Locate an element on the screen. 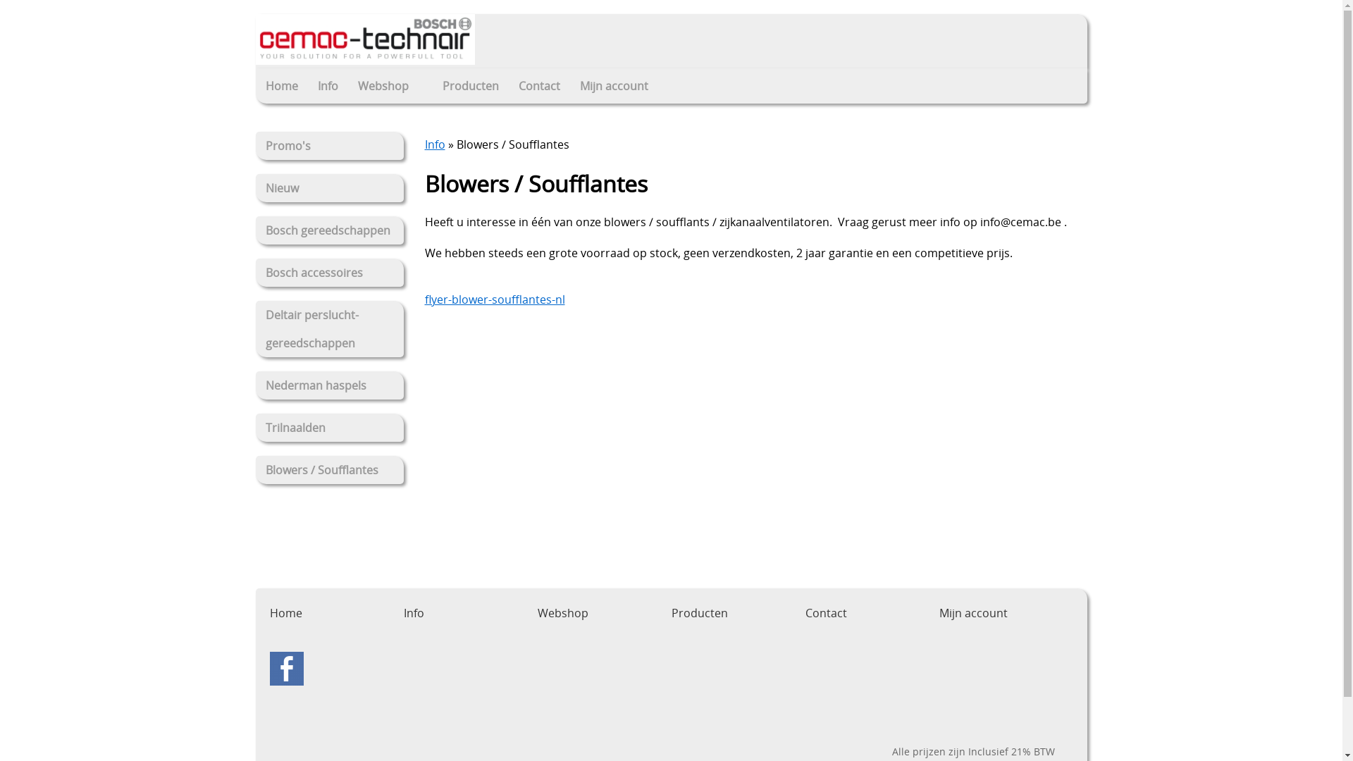  Promo's is located at coordinates (329, 145).